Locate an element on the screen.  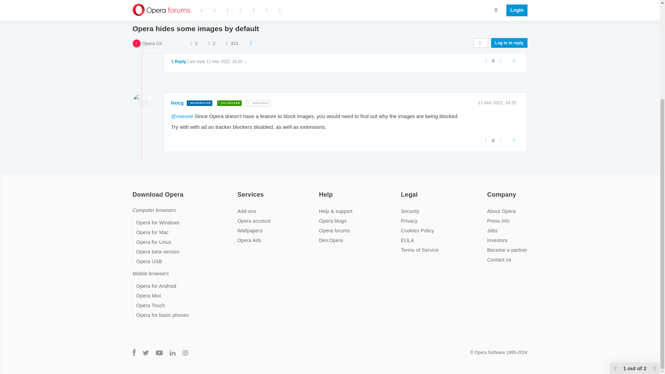
on is located at coordinates (239, 190).